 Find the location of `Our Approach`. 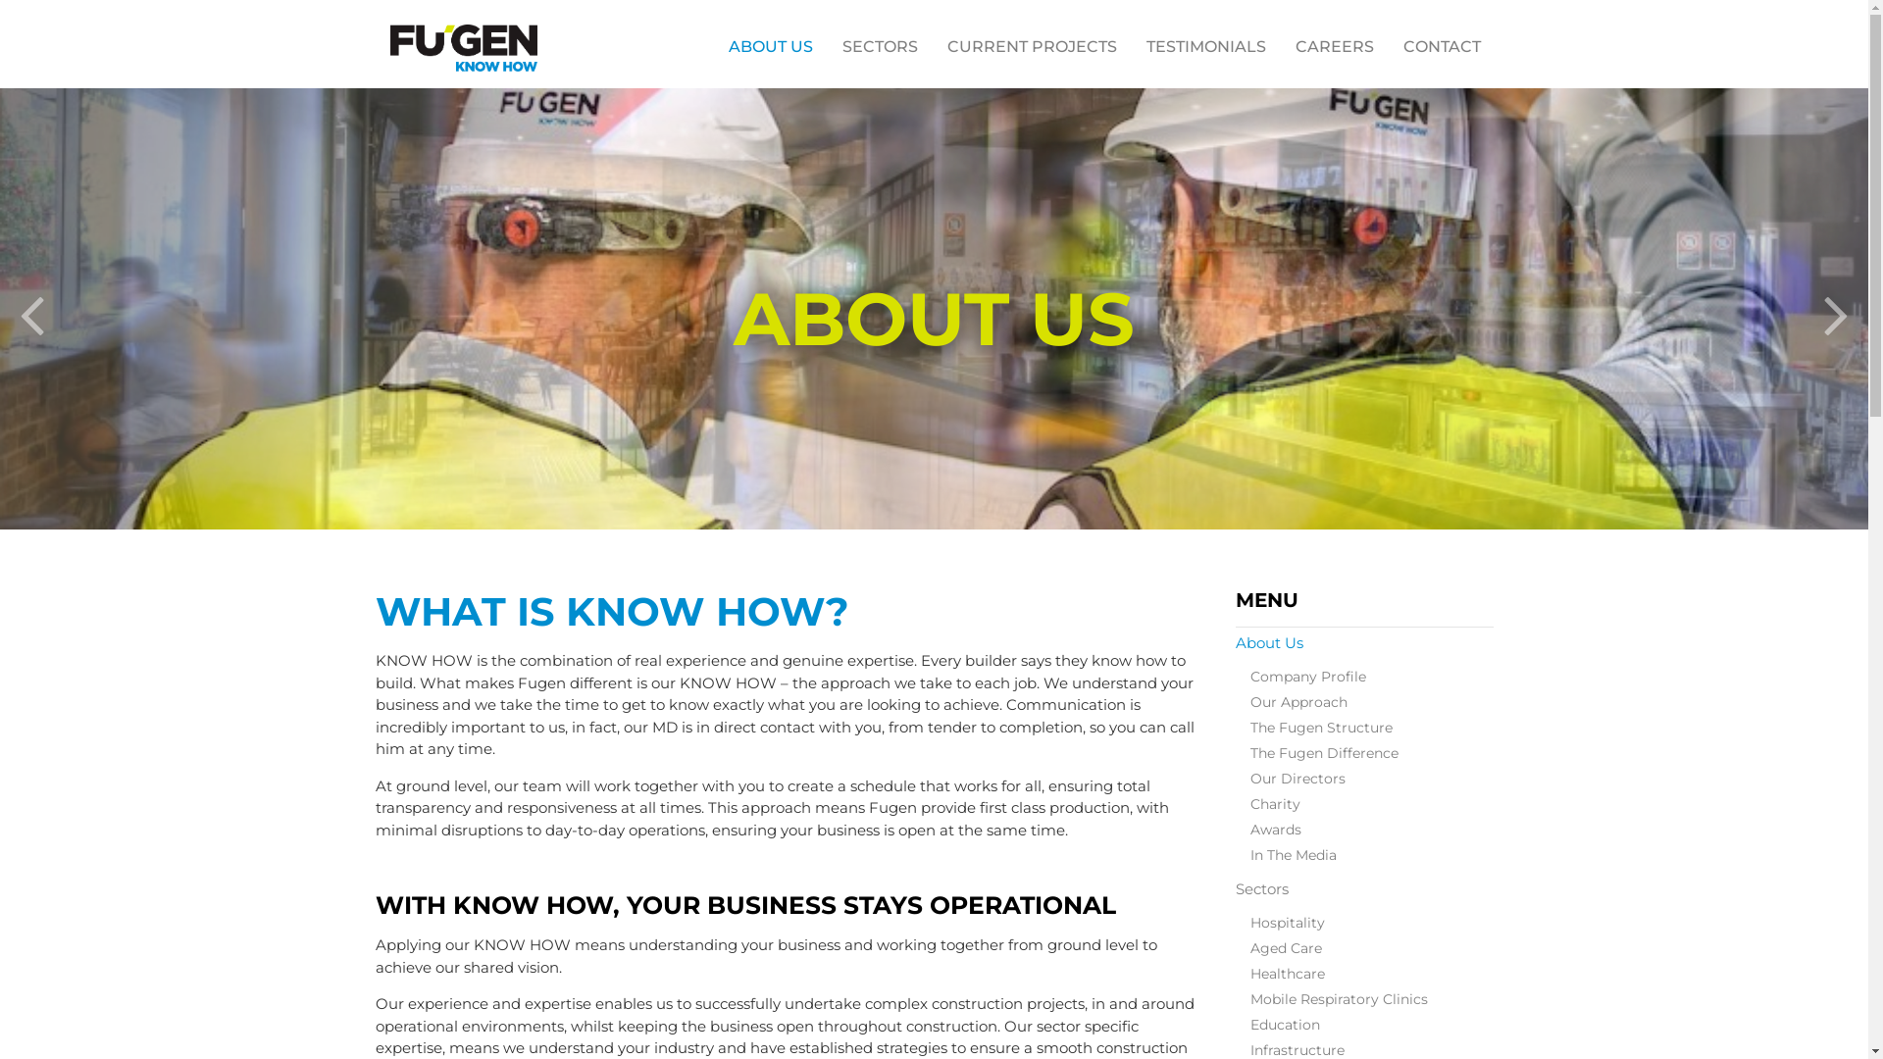

Our Approach is located at coordinates (1372, 703).